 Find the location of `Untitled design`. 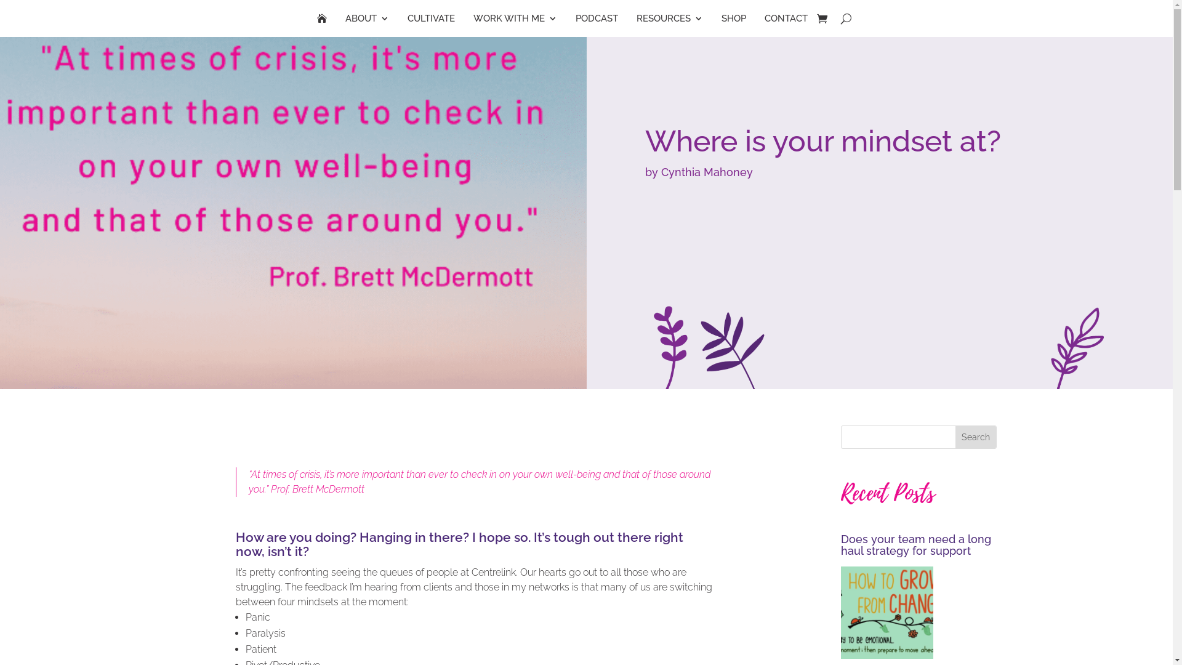

Untitled design is located at coordinates (293, 213).